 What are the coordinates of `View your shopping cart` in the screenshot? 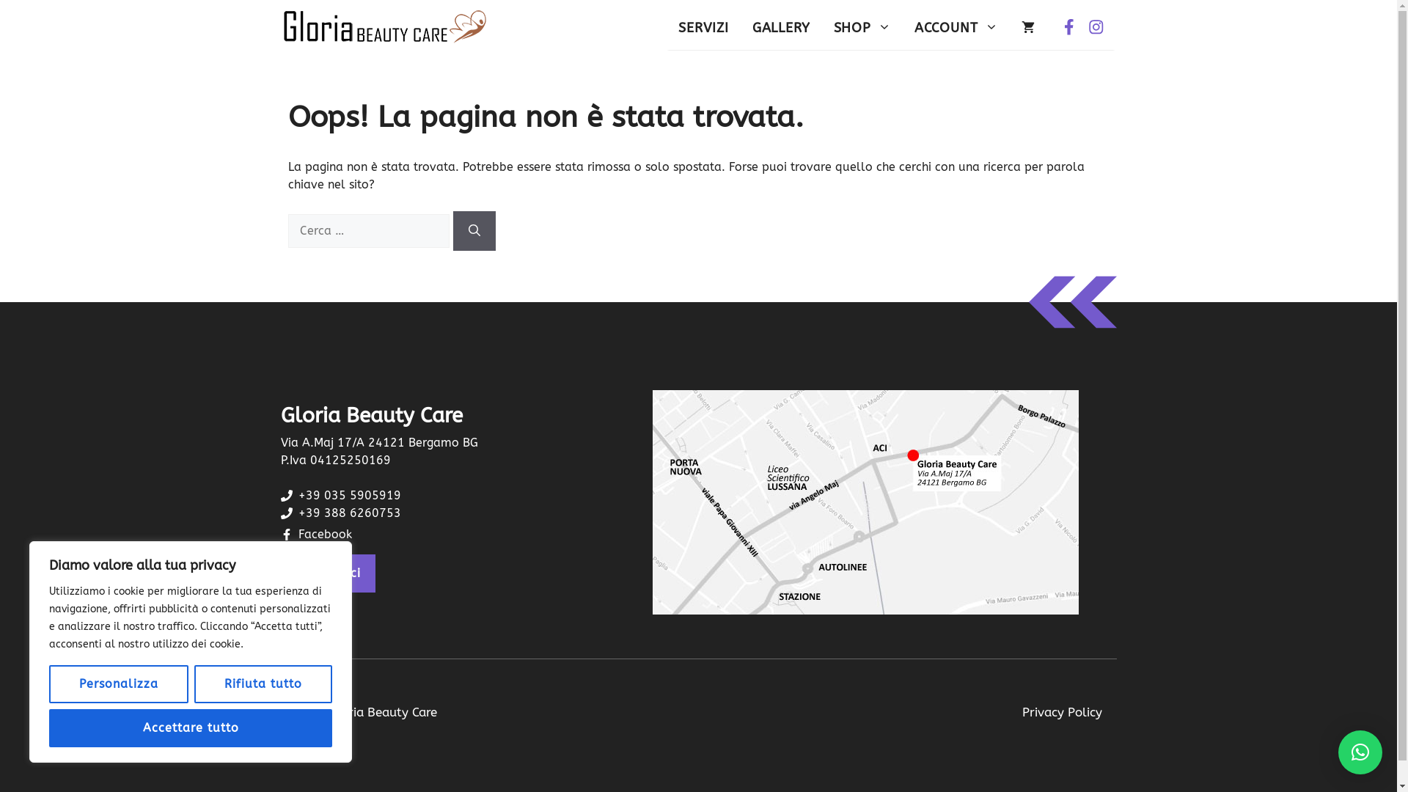 It's located at (1028, 28).